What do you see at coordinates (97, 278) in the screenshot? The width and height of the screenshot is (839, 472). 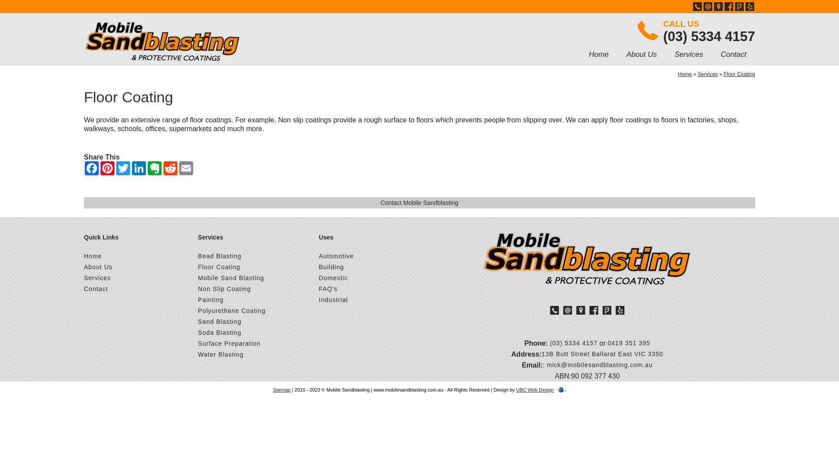 I see `Services` at bounding box center [97, 278].